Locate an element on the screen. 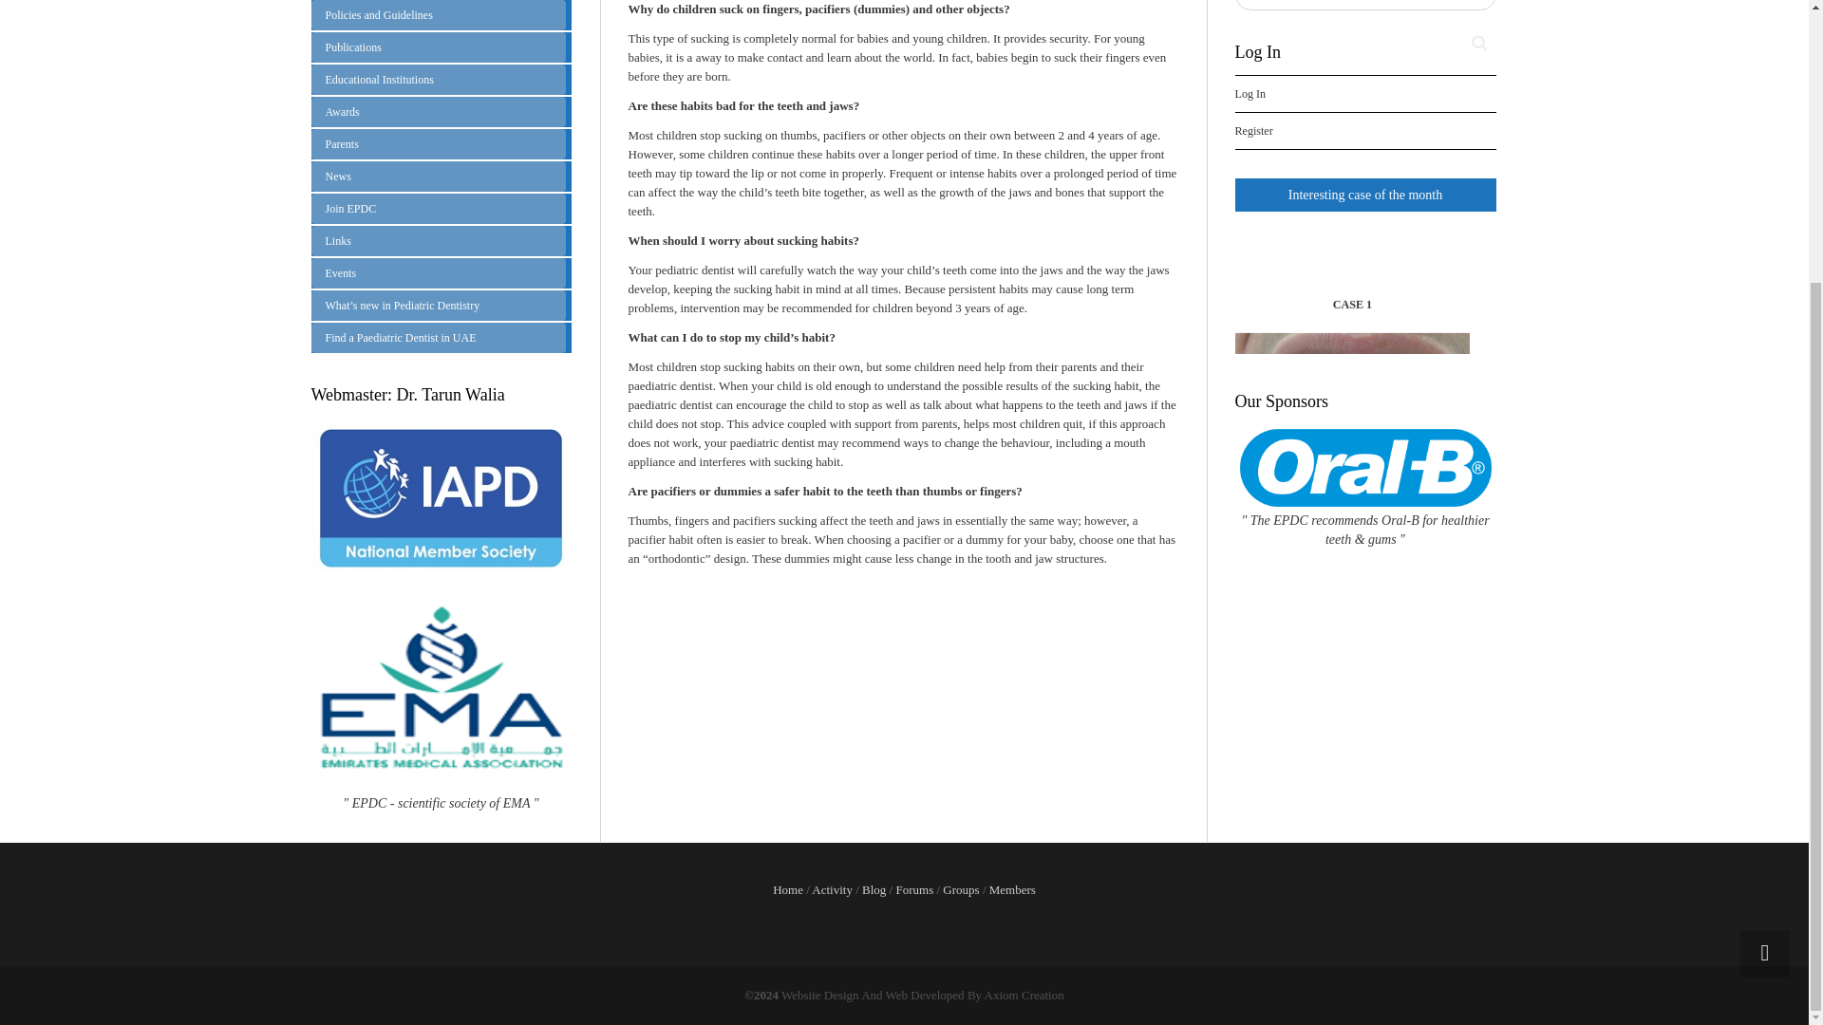  Website Designing Company is located at coordinates (820, 995).